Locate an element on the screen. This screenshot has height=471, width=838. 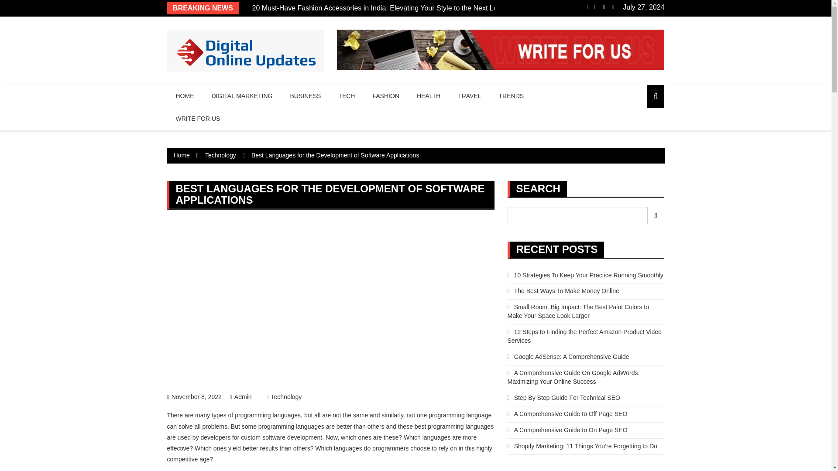
TRAVEL is located at coordinates (469, 96).